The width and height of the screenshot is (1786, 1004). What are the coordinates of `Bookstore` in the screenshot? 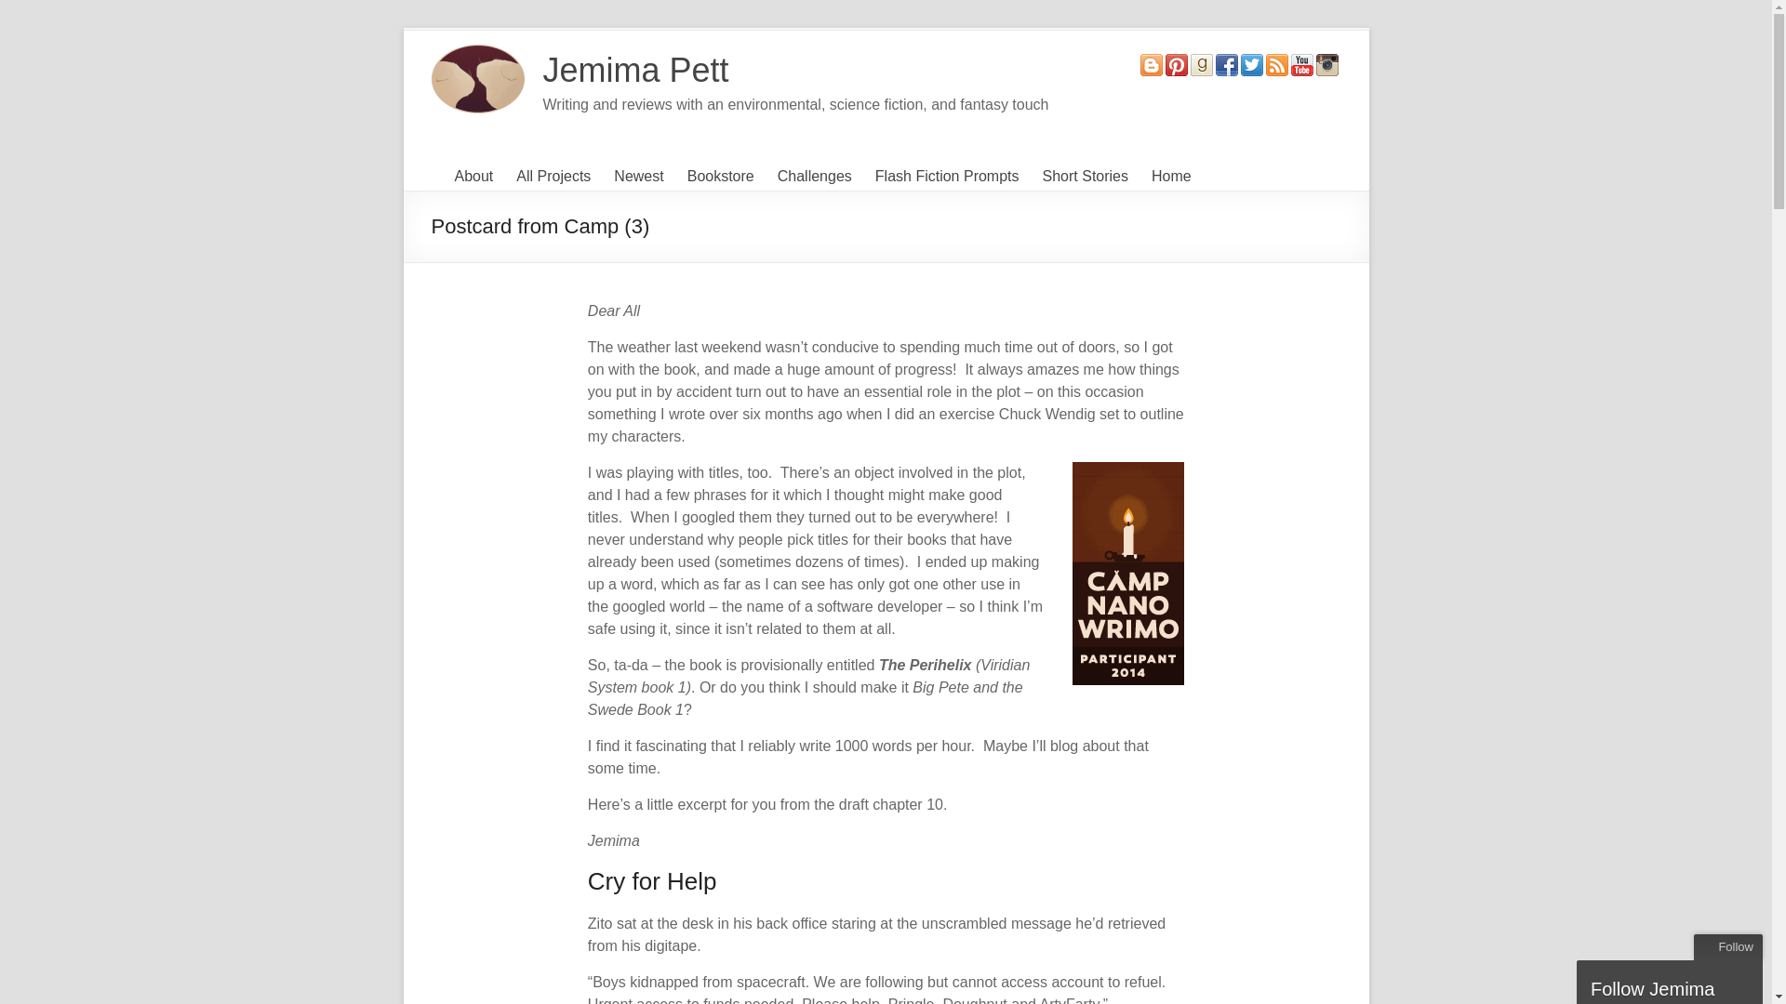 It's located at (720, 177).